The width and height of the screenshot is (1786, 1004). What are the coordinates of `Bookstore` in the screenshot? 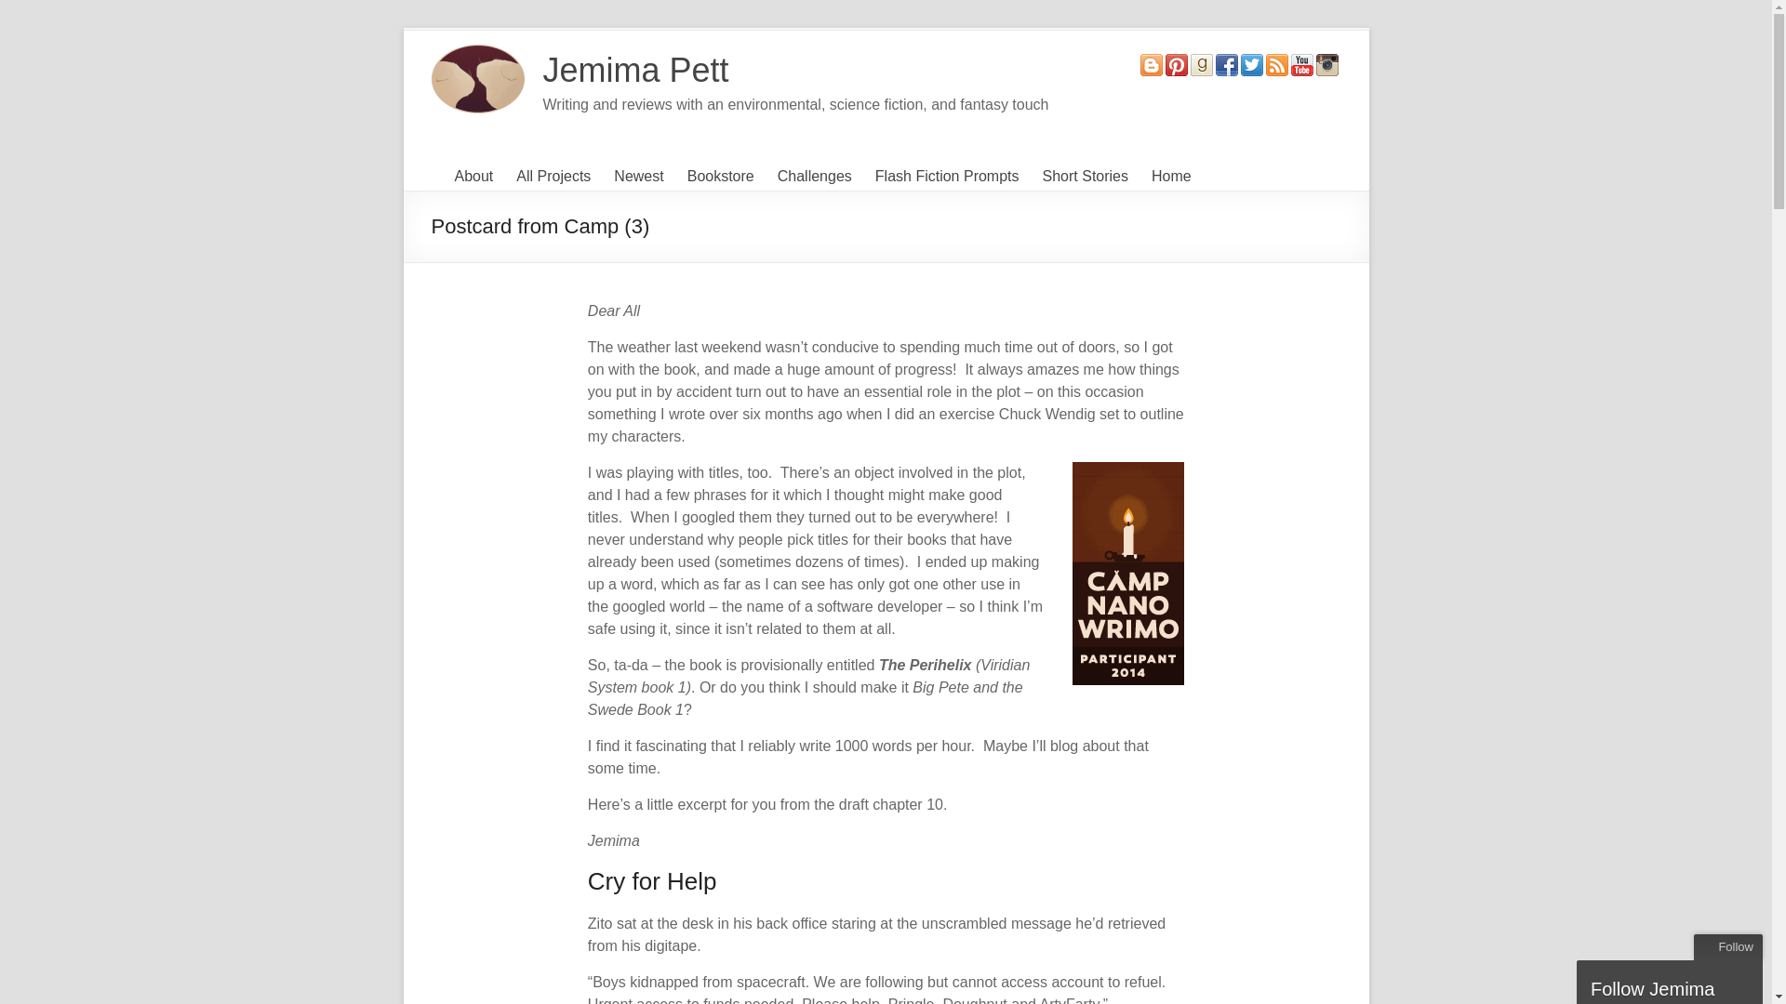 It's located at (720, 177).